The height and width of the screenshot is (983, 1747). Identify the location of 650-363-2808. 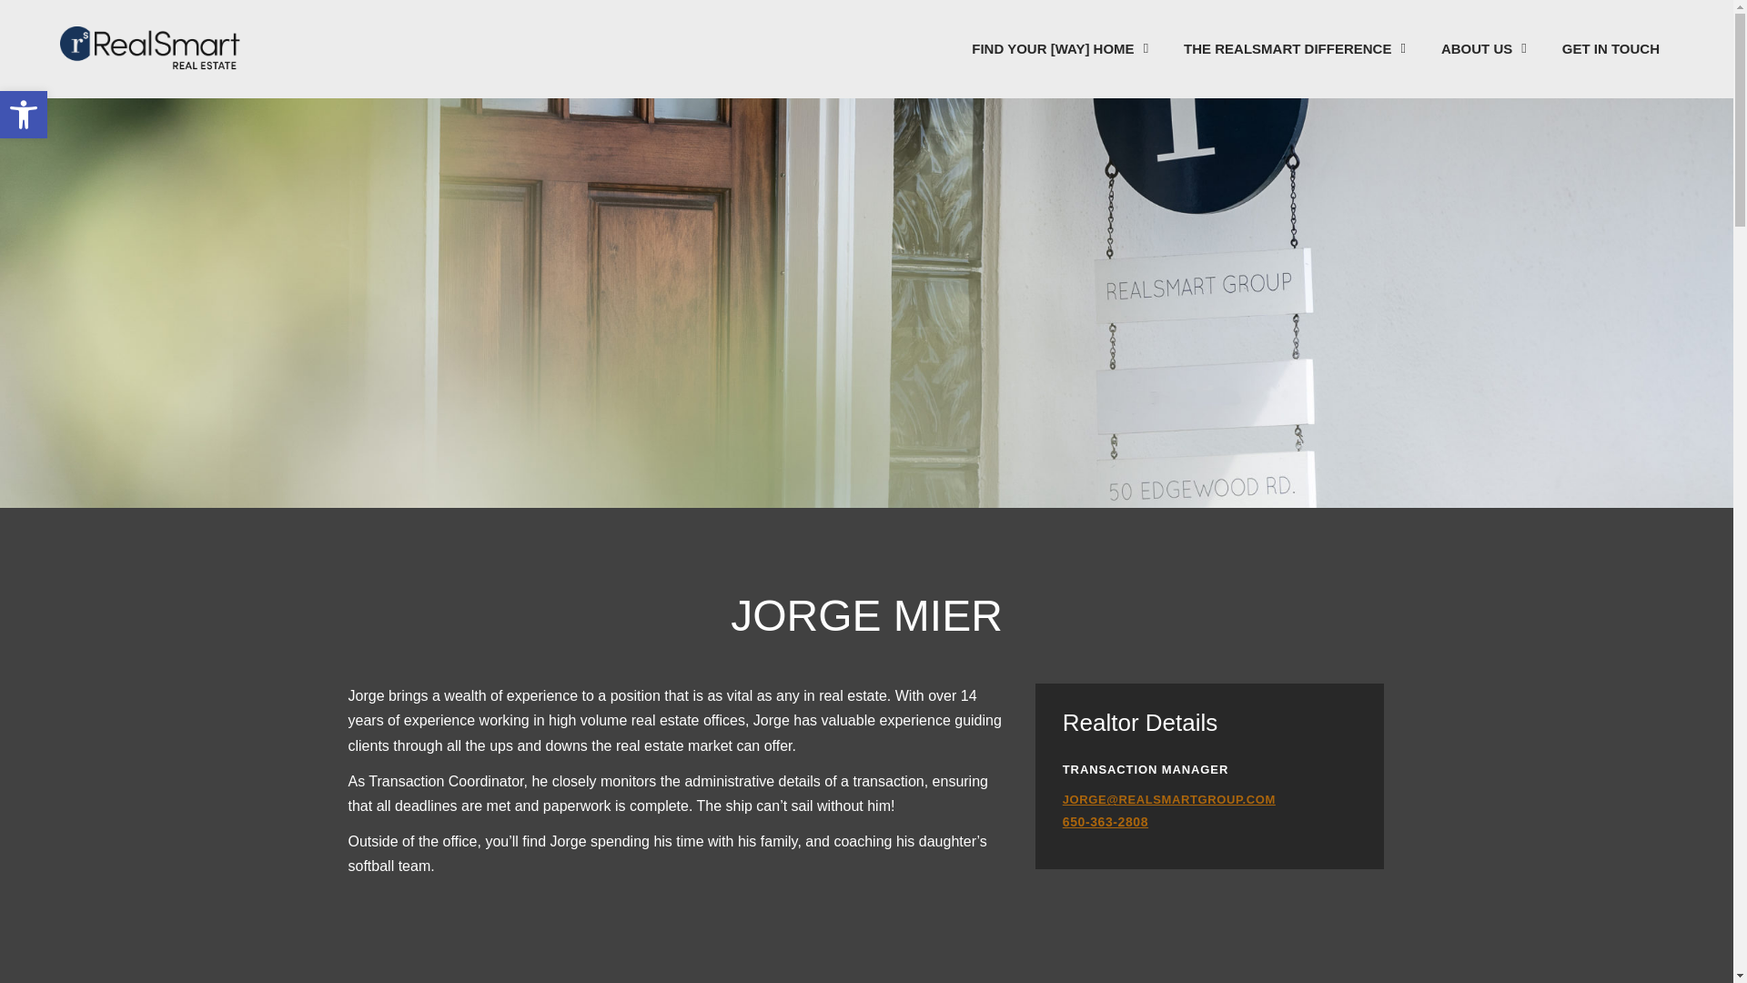
(1611, 49).